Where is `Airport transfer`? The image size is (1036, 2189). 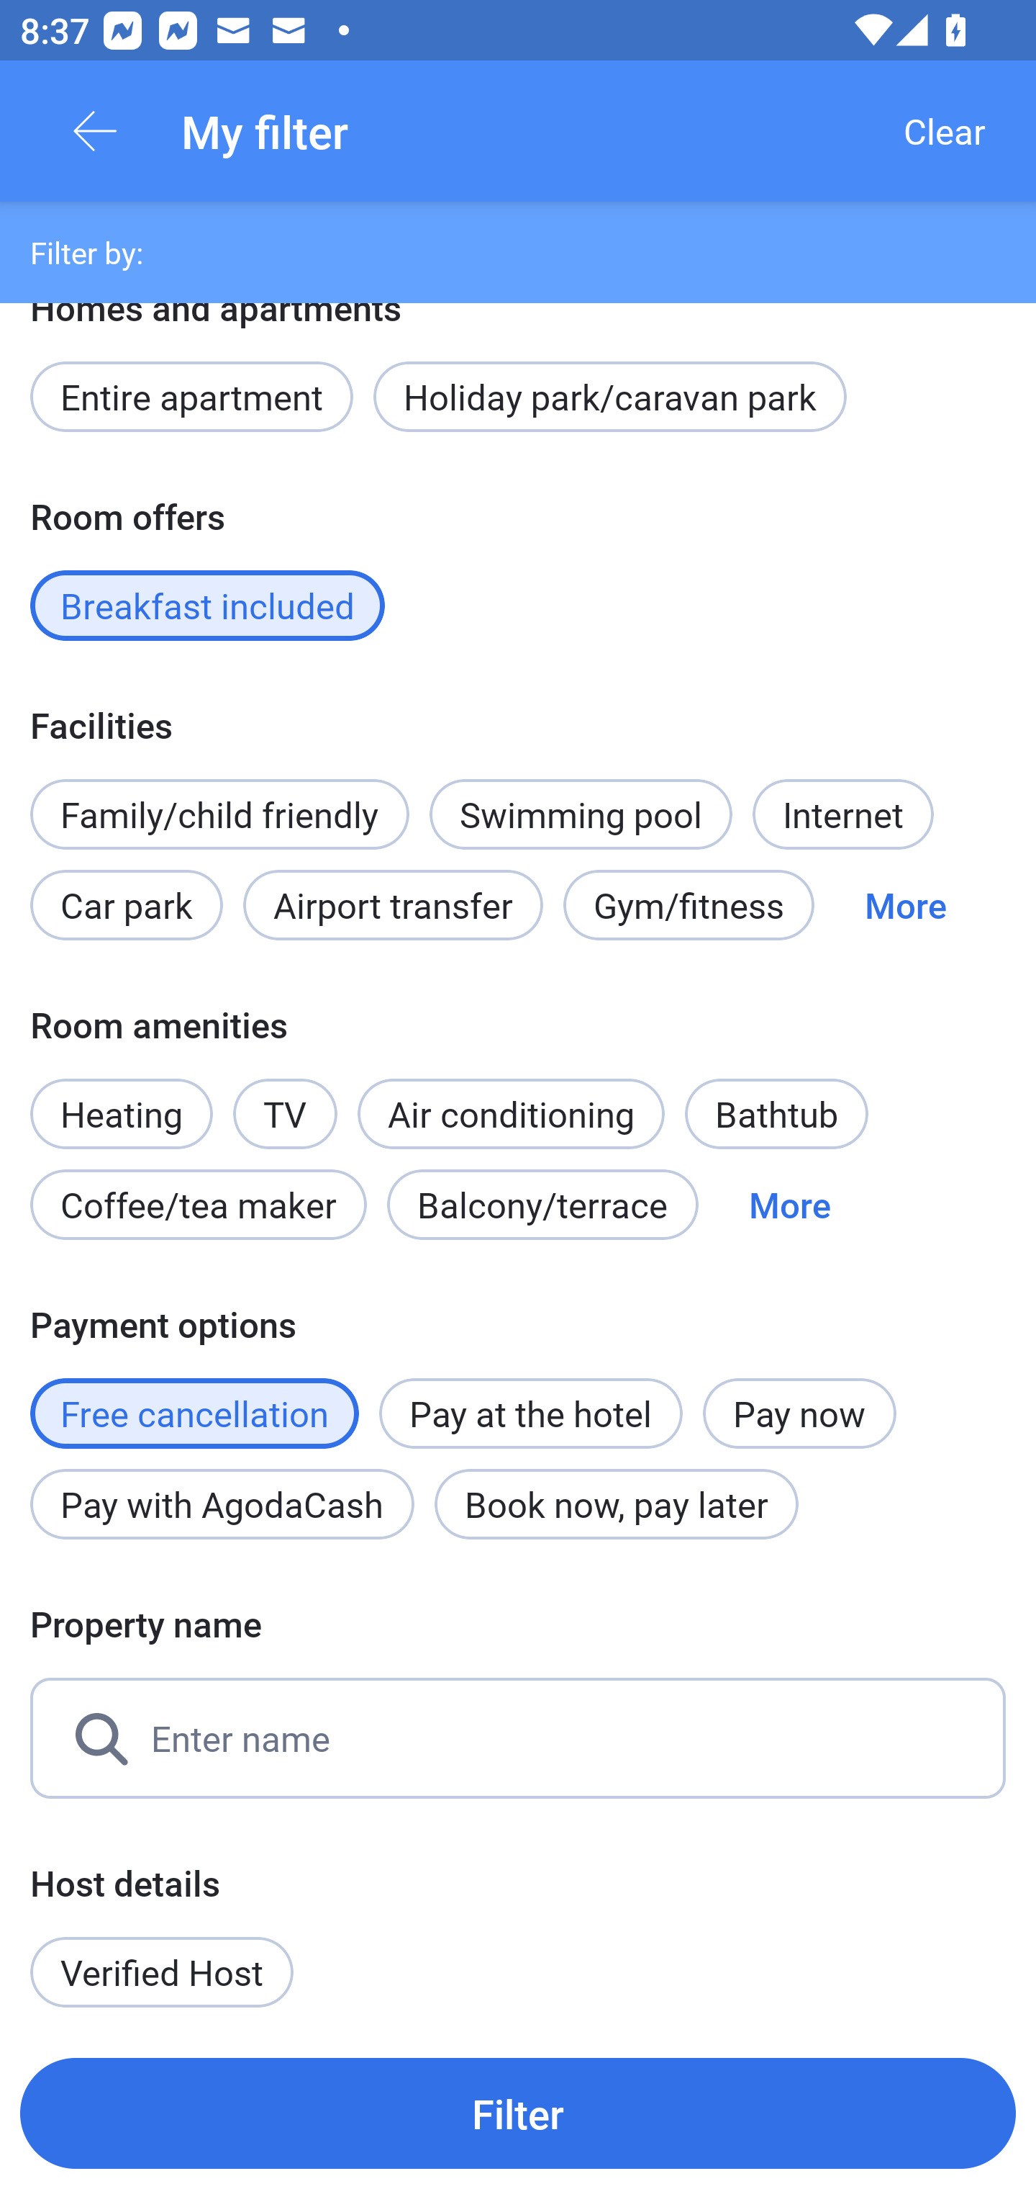
Airport transfer is located at coordinates (393, 904).